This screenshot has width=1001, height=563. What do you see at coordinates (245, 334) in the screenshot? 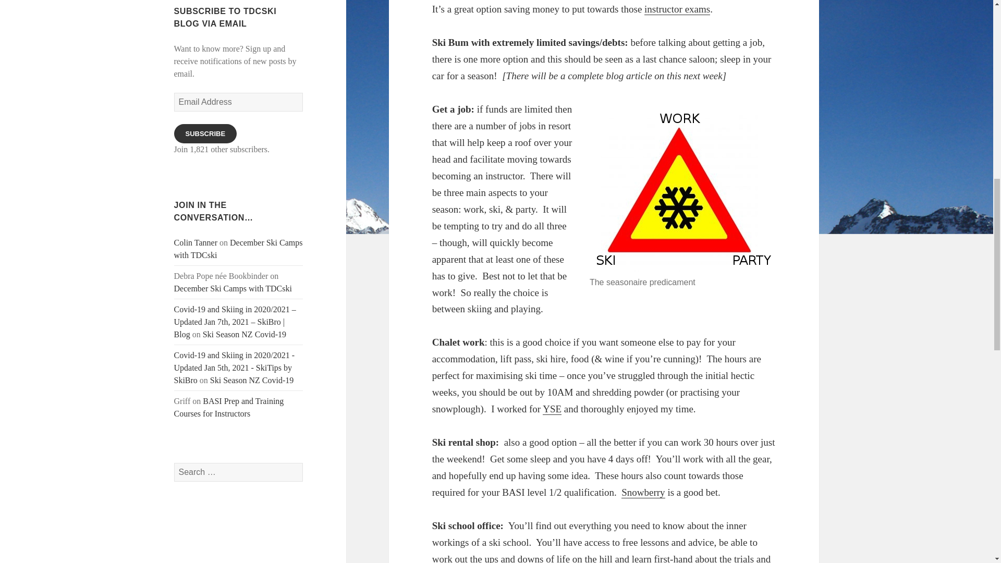
I see `Ski Season NZ Covid-19` at bounding box center [245, 334].